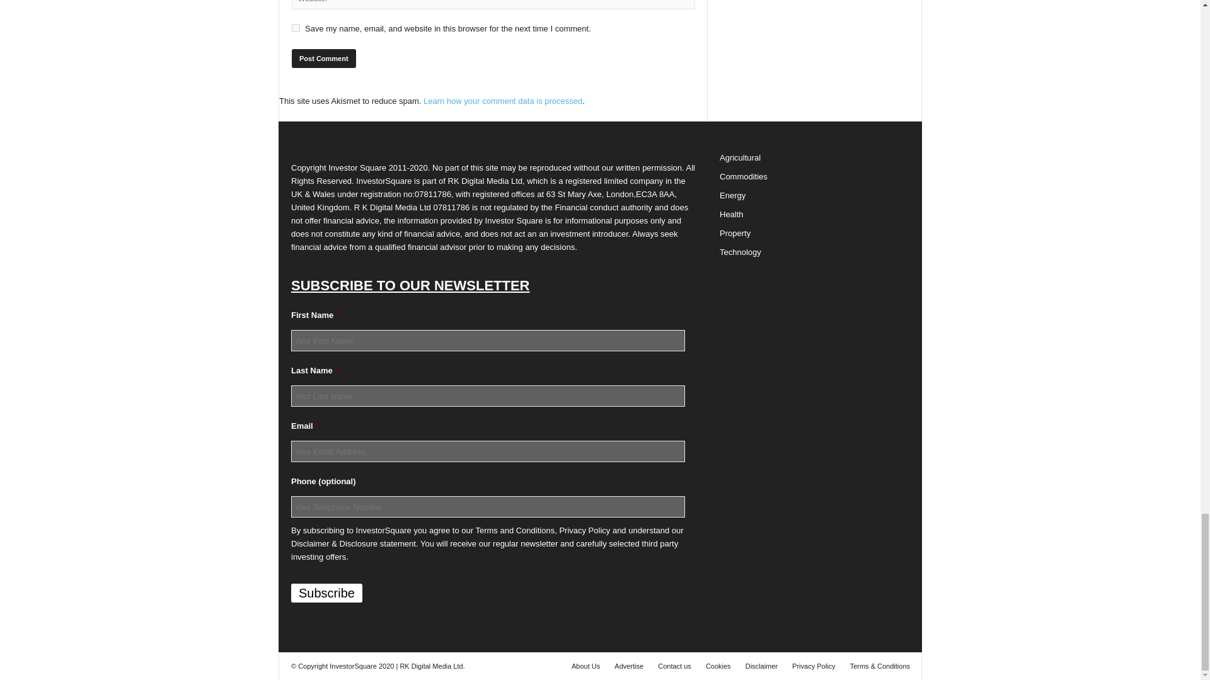 The height and width of the screenshot is (680, 1210). Describe the element at coordinates (323, 58) in the screenshot. I see `Post Comment` at that location.